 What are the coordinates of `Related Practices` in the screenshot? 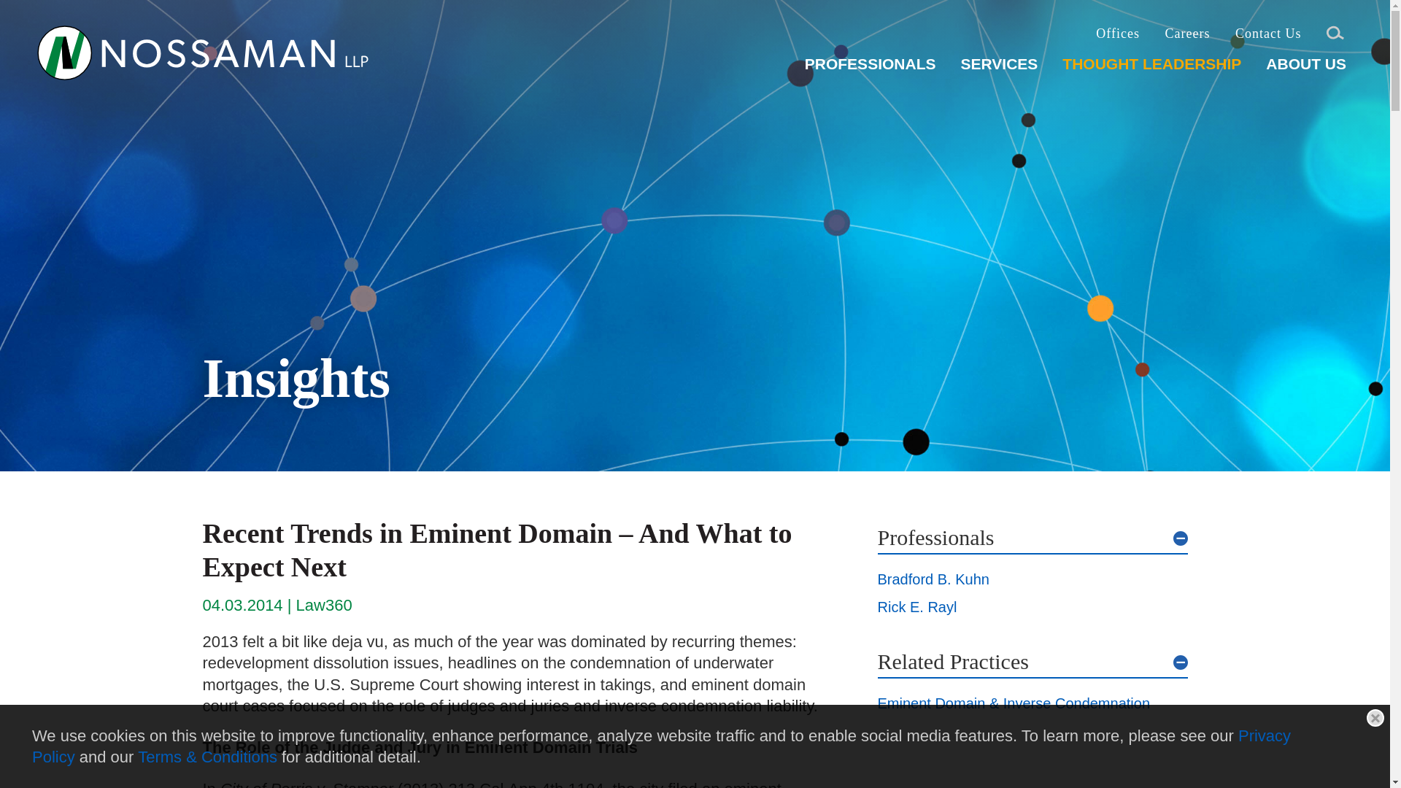 It's located at (1032, 661).